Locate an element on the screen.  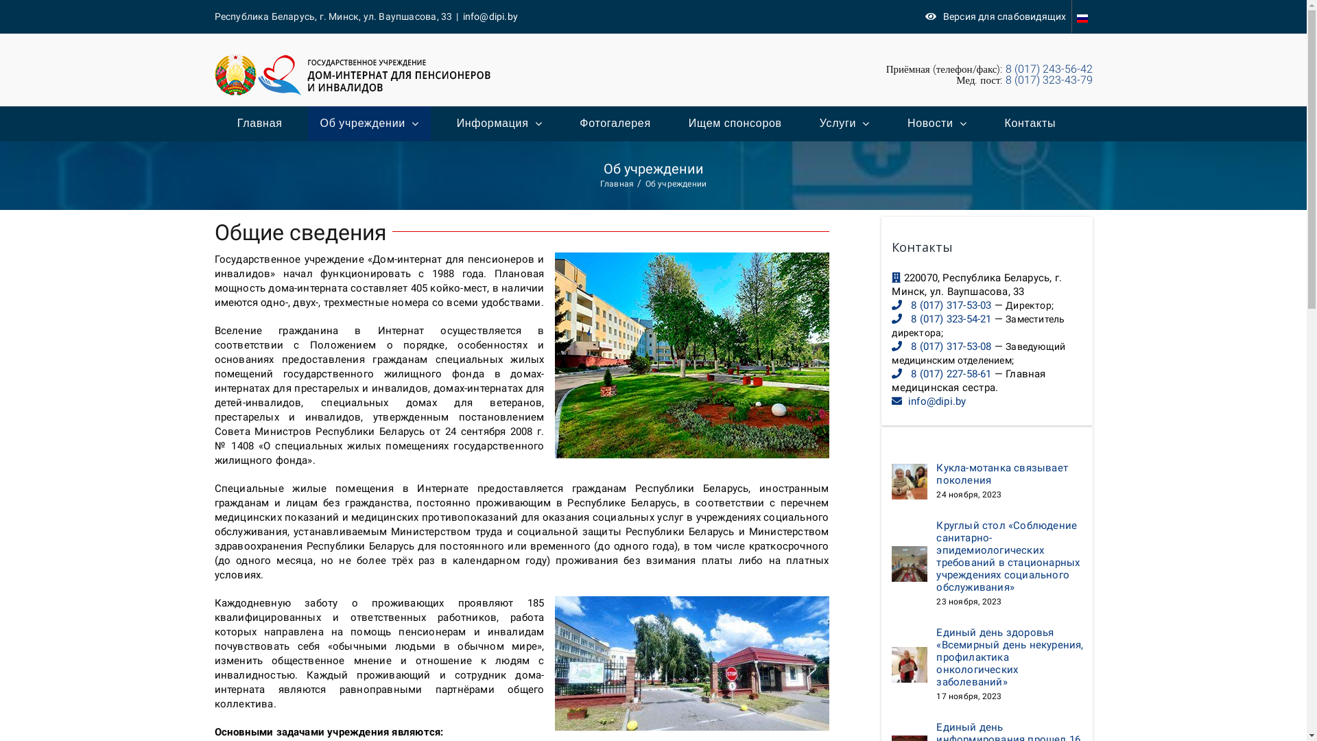
8 (017) 323-43-79 is located at coordinates (1049, 80).